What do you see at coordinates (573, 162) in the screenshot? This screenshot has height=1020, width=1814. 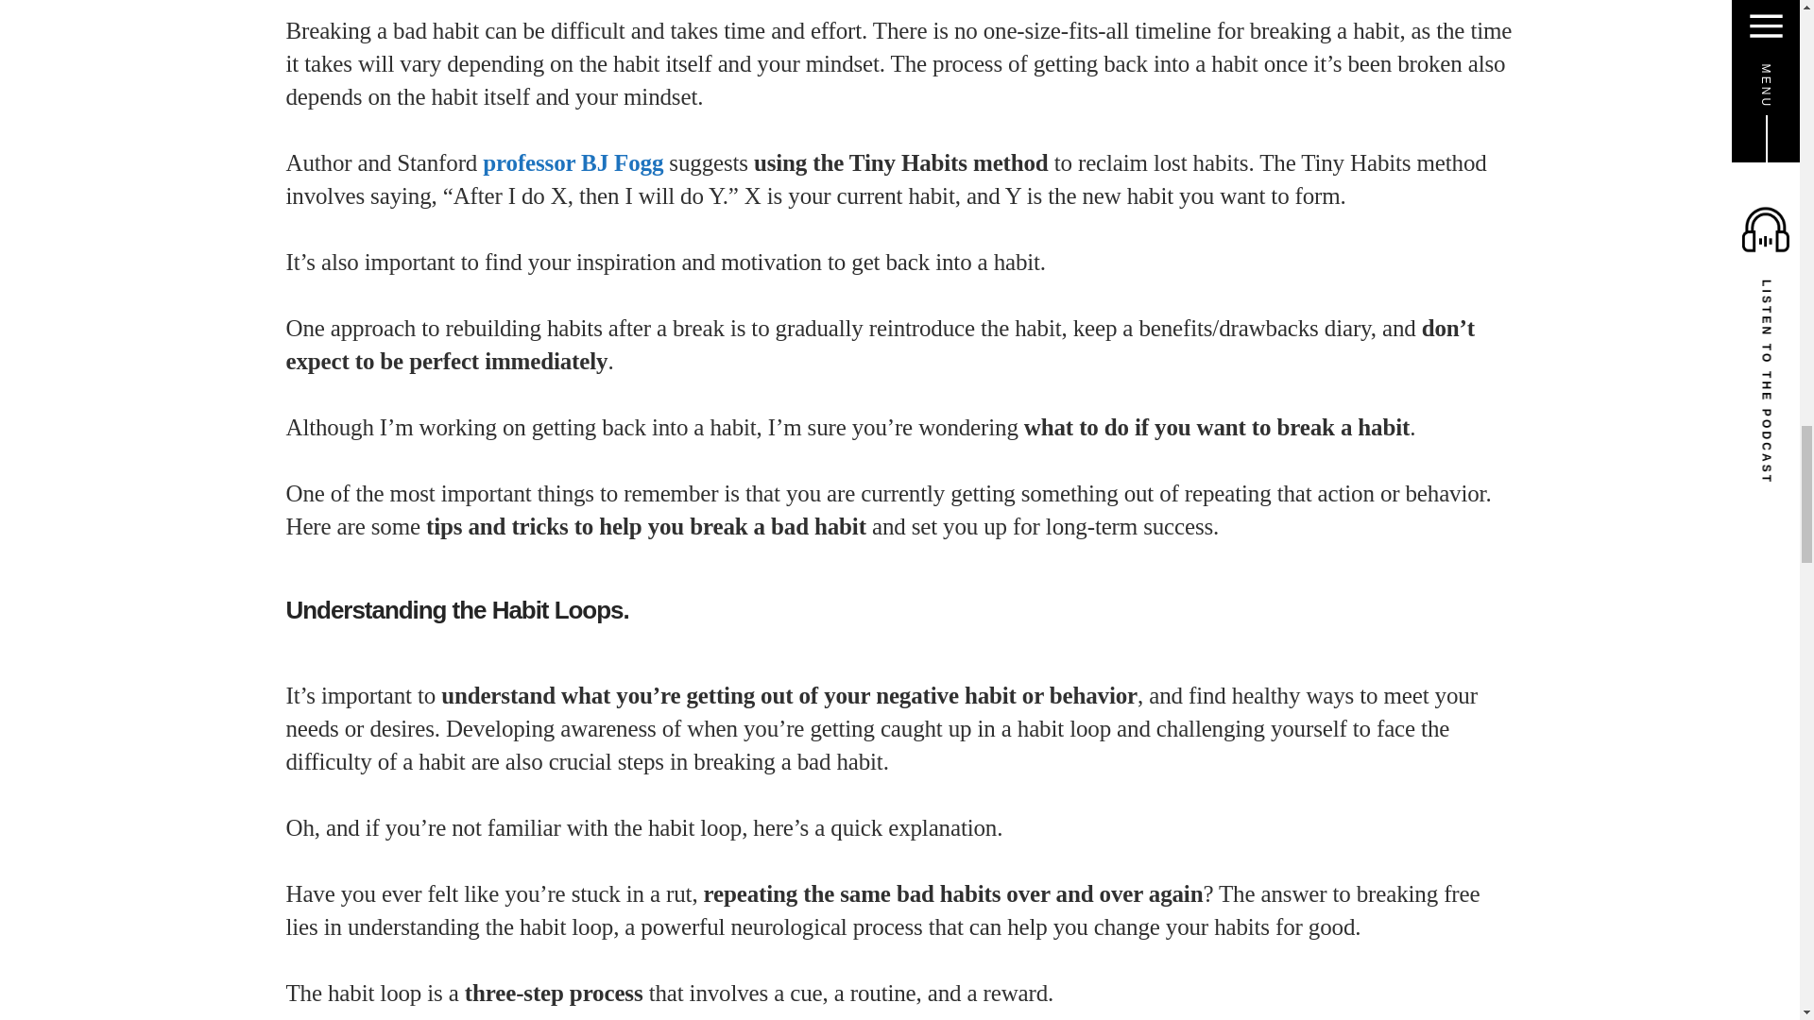 I see `professor BJ Fogg` at bounding box center [573, 162].